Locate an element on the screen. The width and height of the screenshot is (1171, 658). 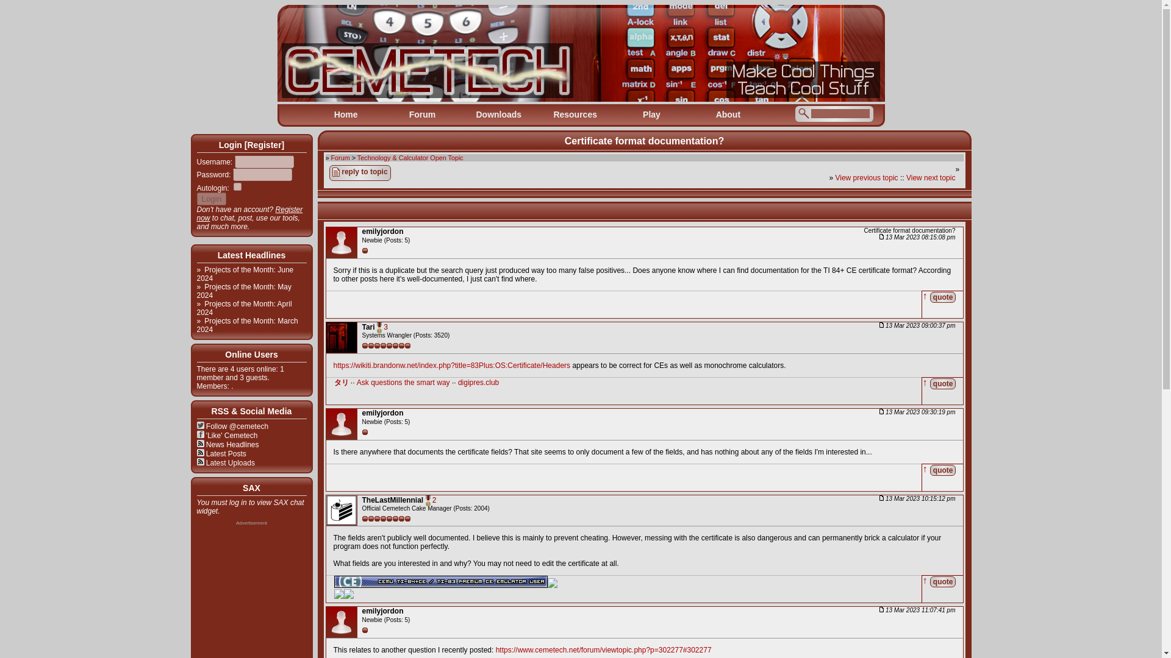
Resources is located at coordinates (575, 115).